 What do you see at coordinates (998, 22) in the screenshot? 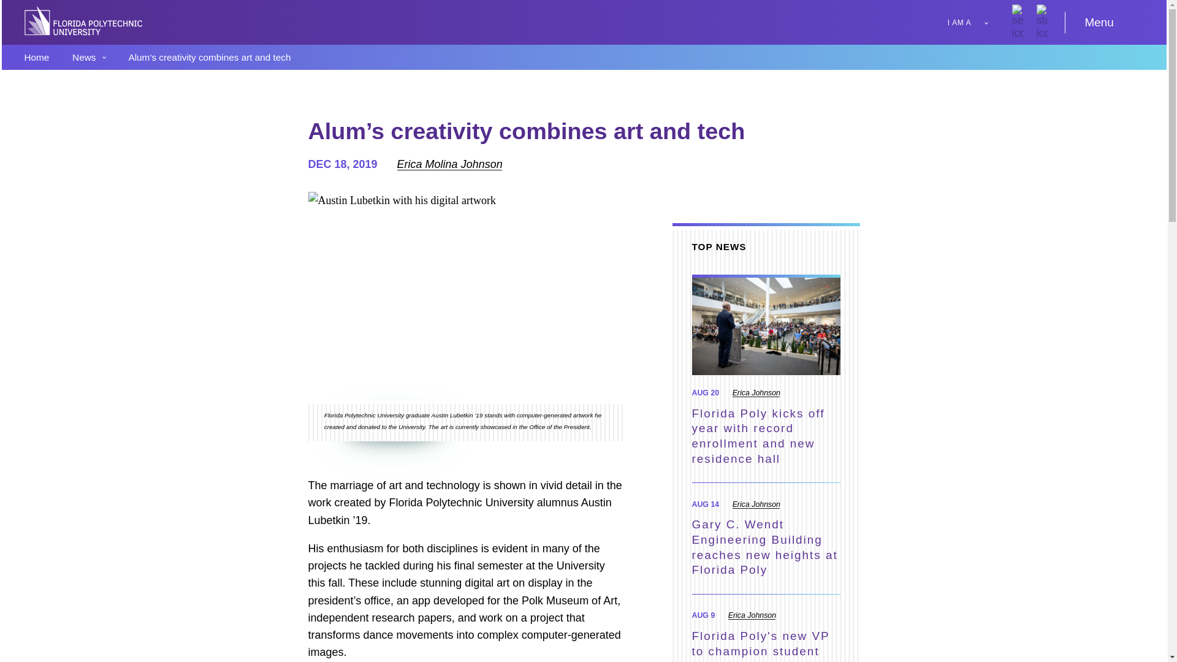
I see `Store Search` at bounding box center [998, 22].